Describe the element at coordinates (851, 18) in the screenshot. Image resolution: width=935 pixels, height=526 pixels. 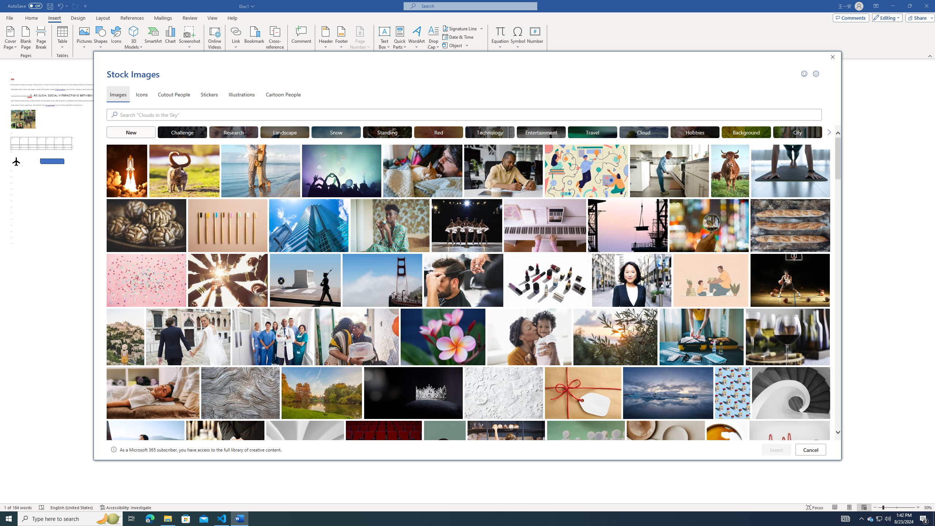
I see `Comments` at that location.